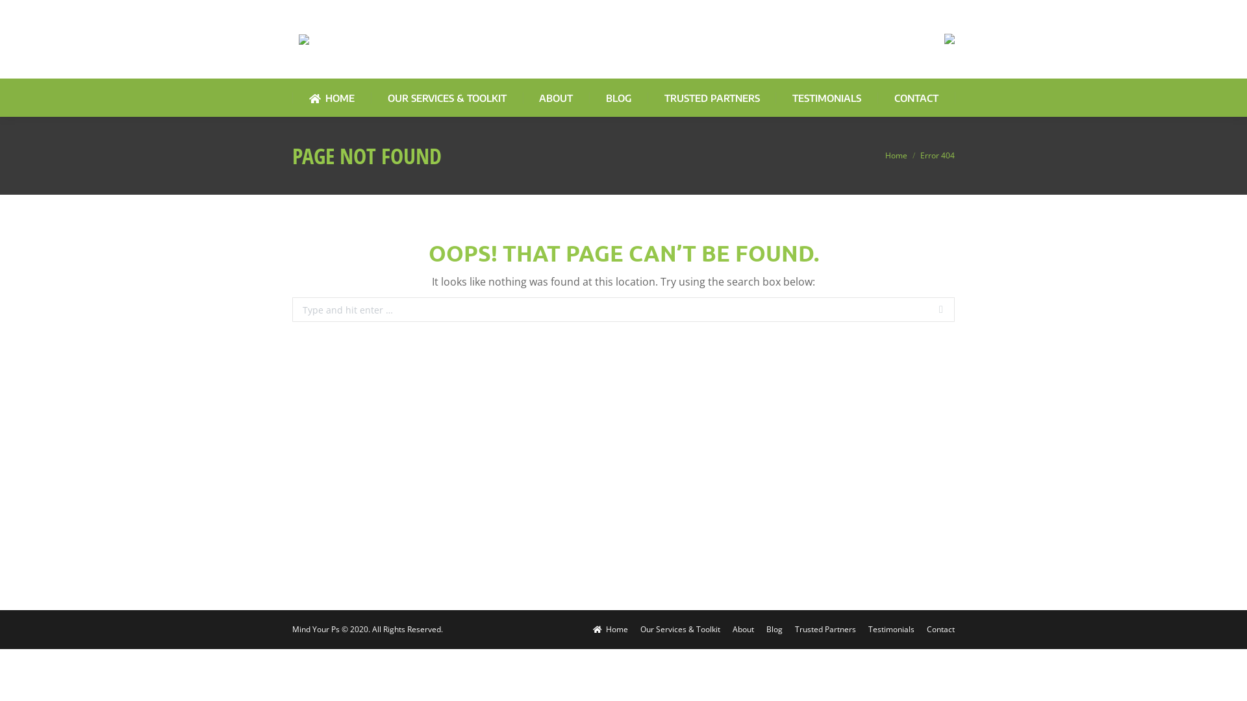 This screenshot has width=1247, height=701. What do you see at coordinates (447, 99) in the screenshot?
I see `OUR SERVICES & TOOLKIT` at bounding box center [447, 99].